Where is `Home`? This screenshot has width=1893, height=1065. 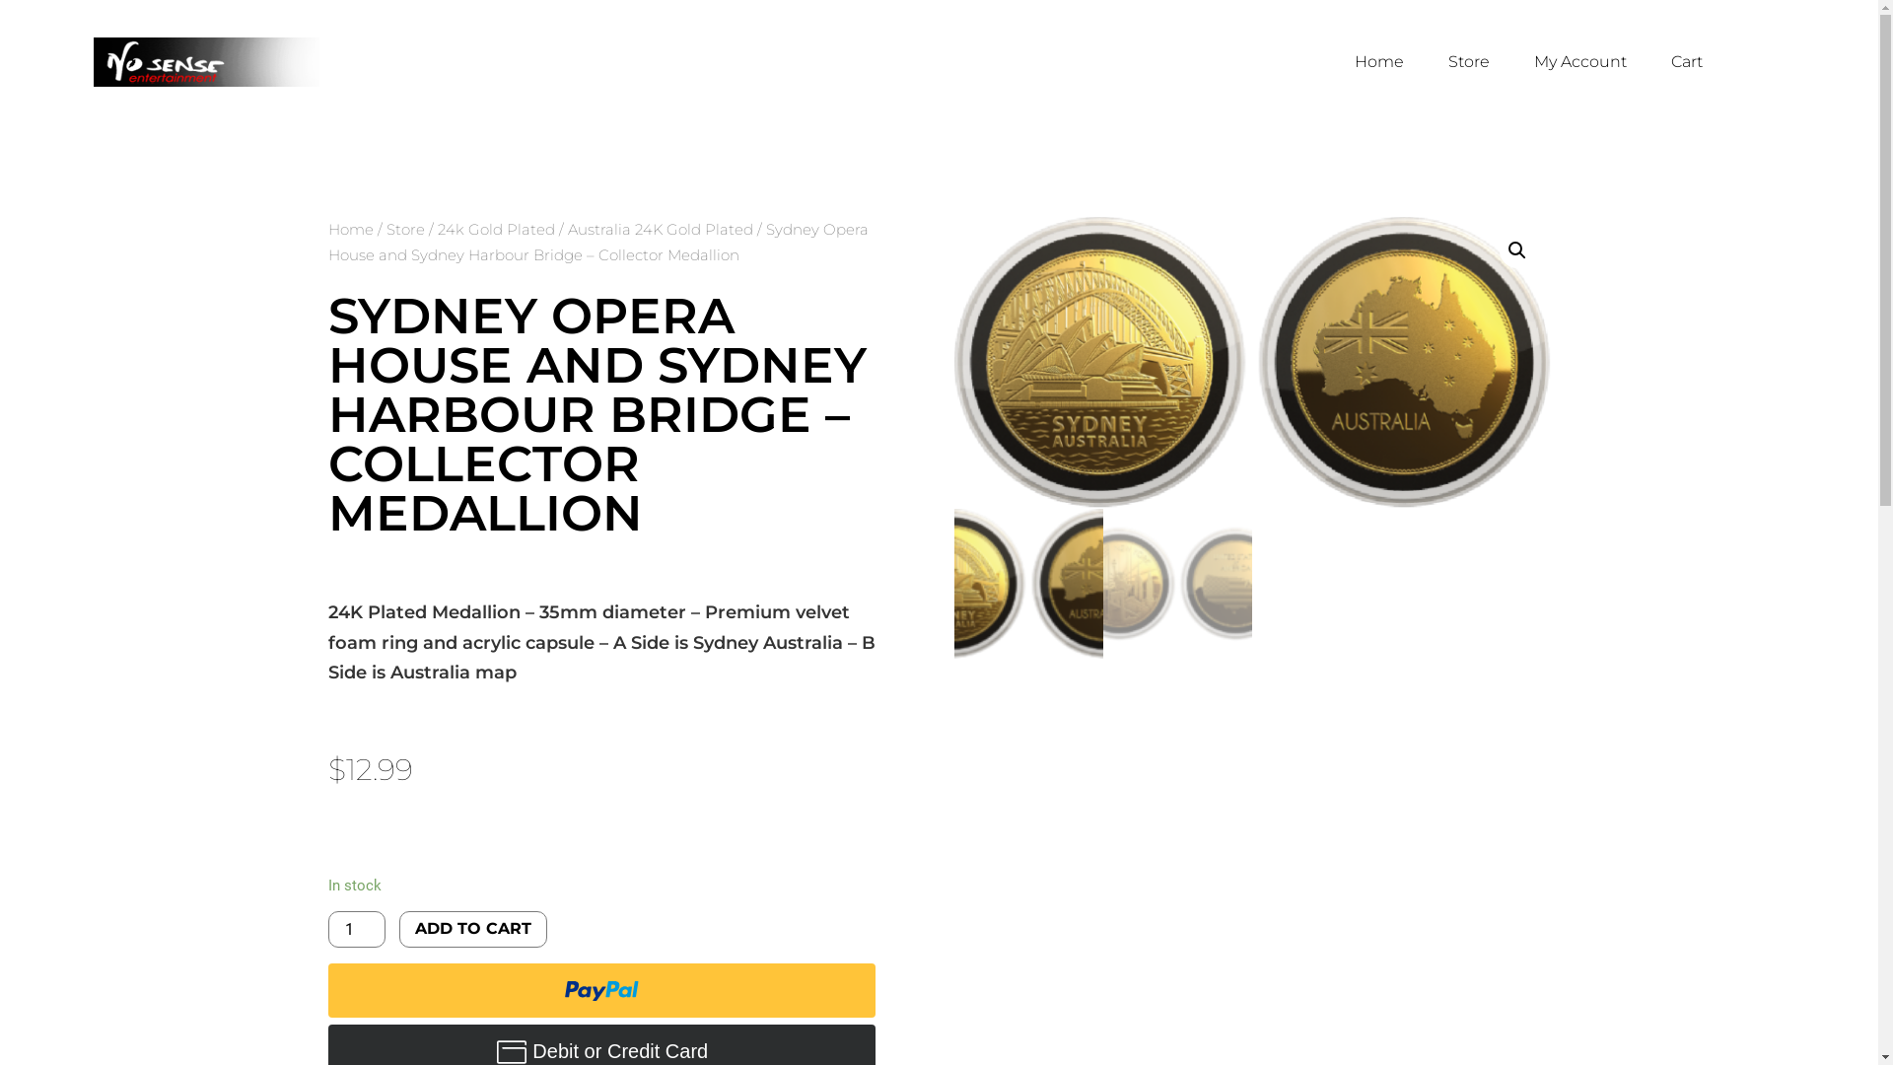
Home is located at coordinates (350, 229).